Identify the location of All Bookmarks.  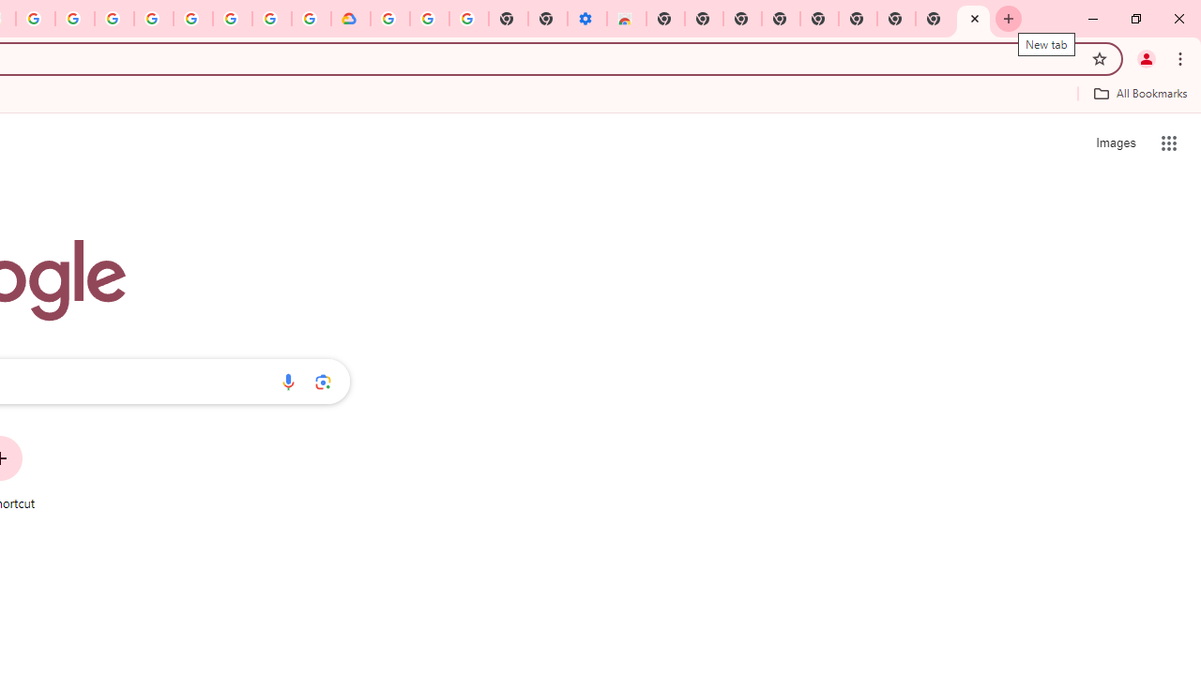
(1140, 93).